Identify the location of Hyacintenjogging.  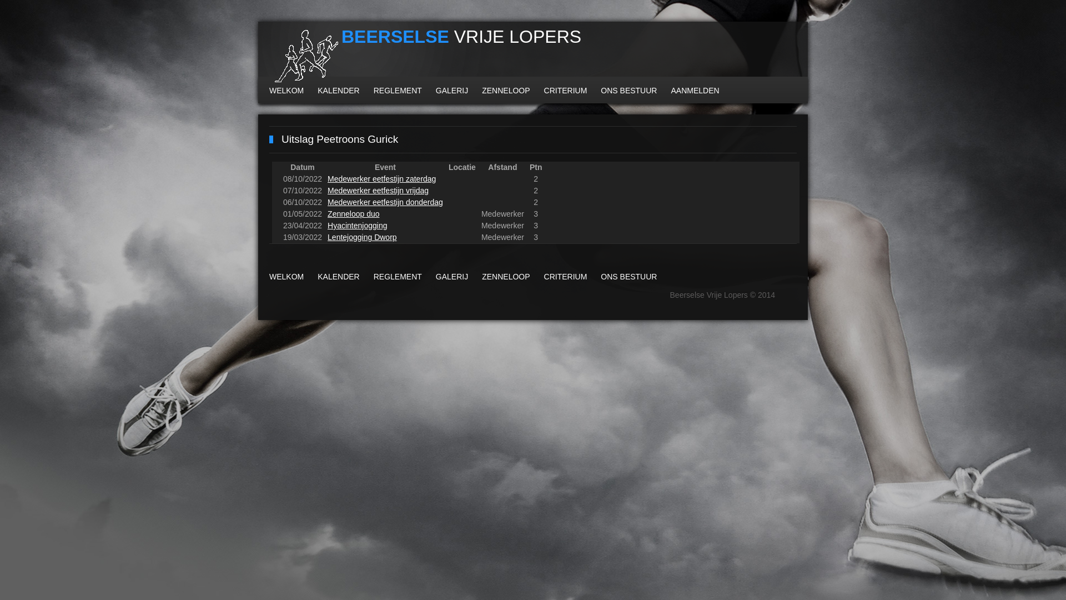
(358, 226).